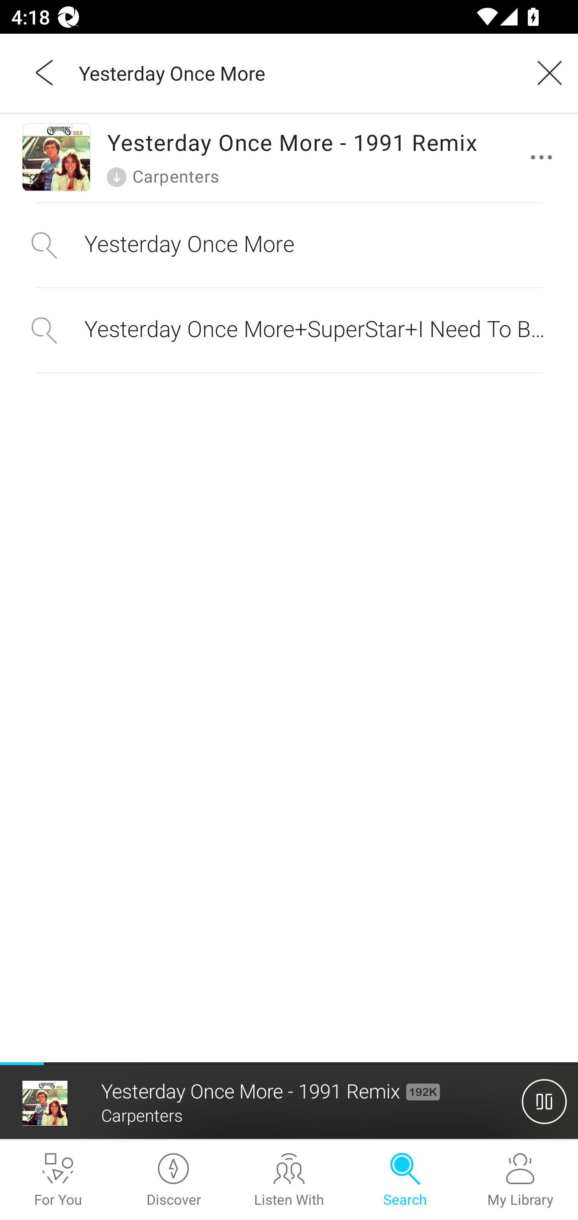 This screenshot has height=1220, width=578. I want to click on For You, so click(58, 1180).